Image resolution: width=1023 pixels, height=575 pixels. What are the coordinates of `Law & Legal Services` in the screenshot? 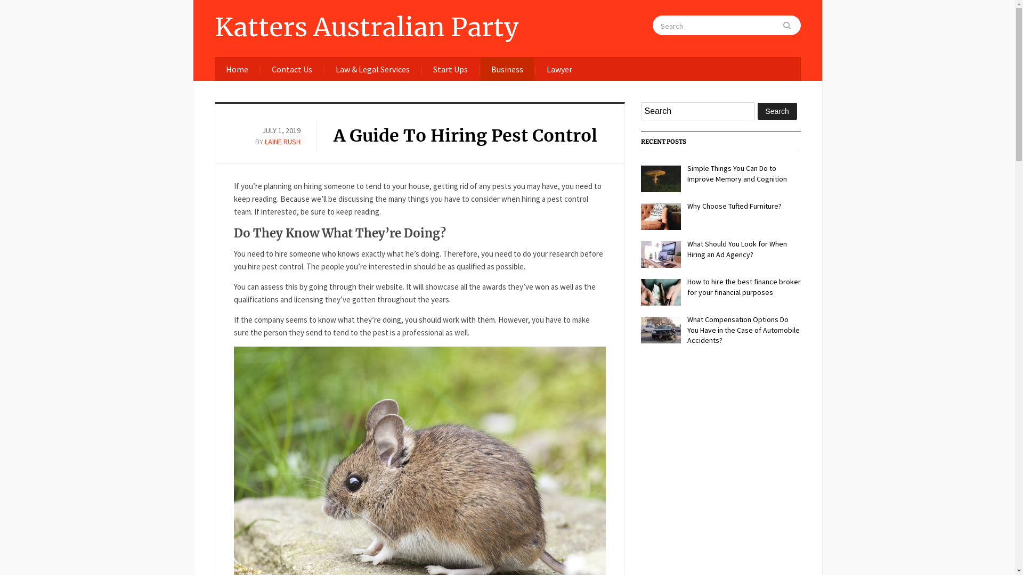 It's located at (373, 69).